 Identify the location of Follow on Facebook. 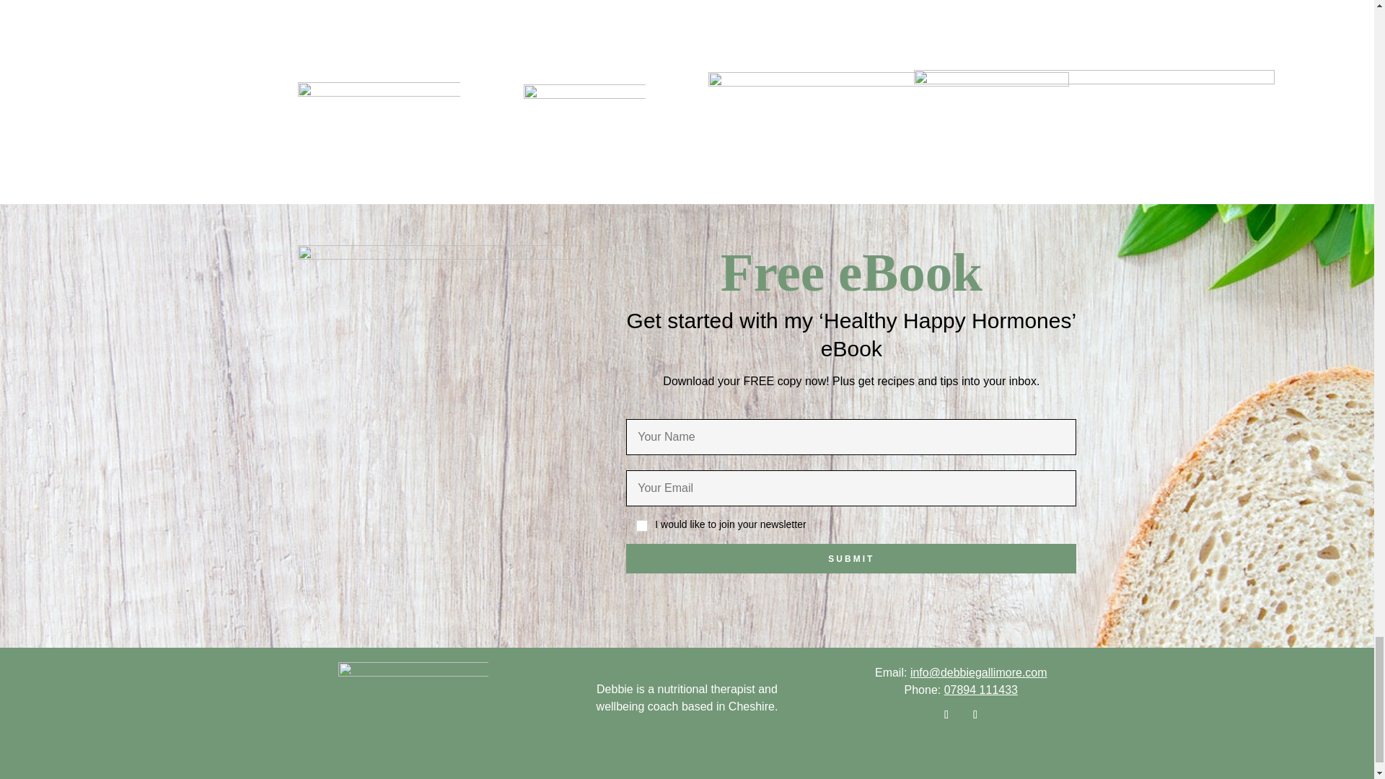
(946, 714).